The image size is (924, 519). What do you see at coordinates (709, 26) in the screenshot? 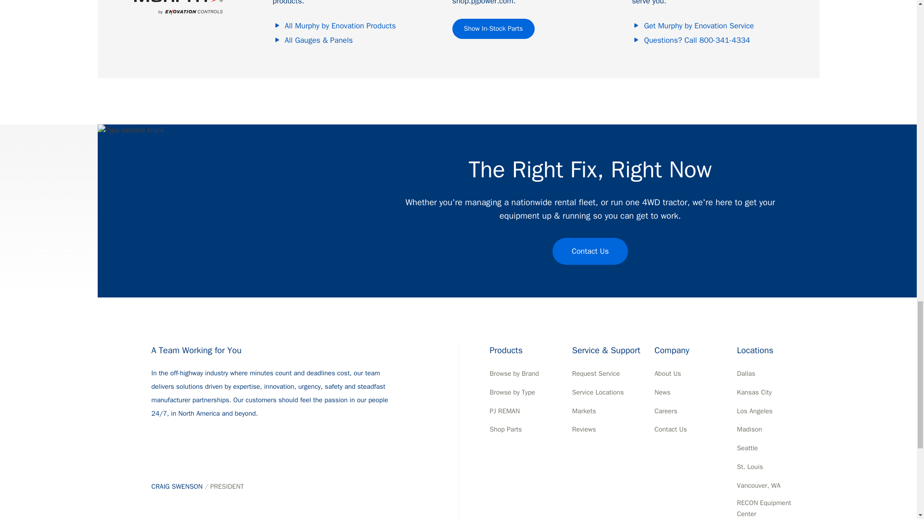
I see `Get Murphy by Enovation Service` at bounding box center [709, 26].